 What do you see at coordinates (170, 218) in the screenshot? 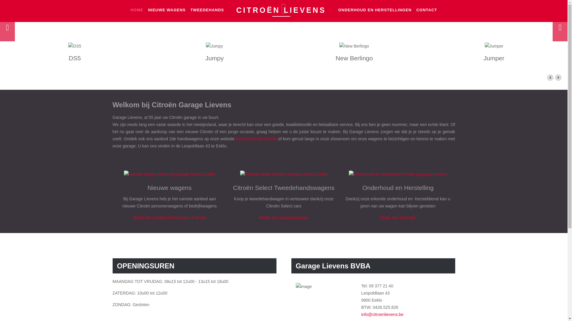
I see `Bekijk het aanbod of reserveer je testrit` at bounding box center [170, 218].